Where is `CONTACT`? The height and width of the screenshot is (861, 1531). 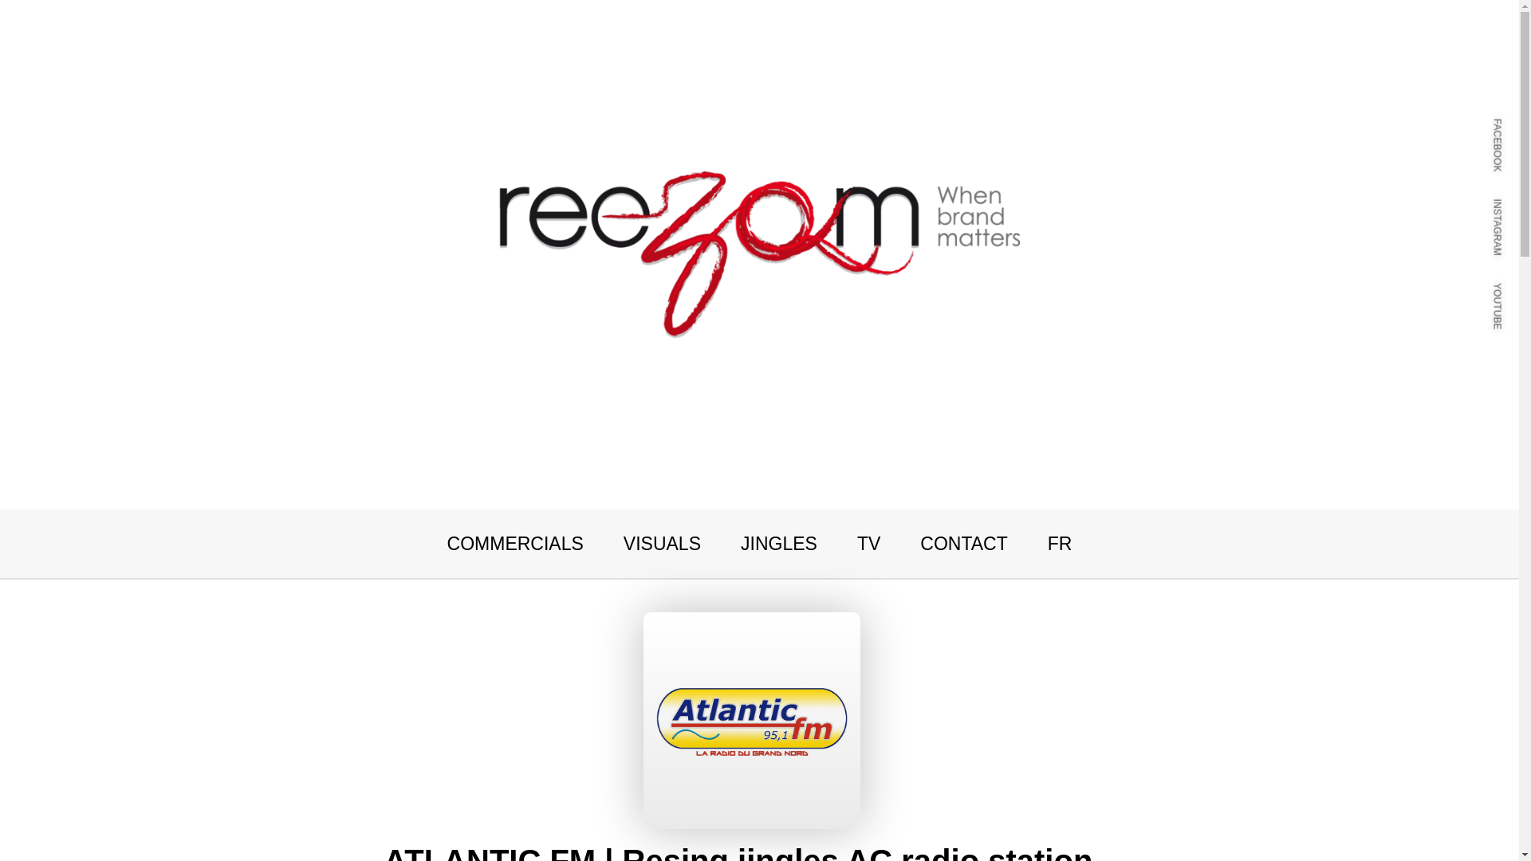 CONTACT is located at coordinates (963, 544).